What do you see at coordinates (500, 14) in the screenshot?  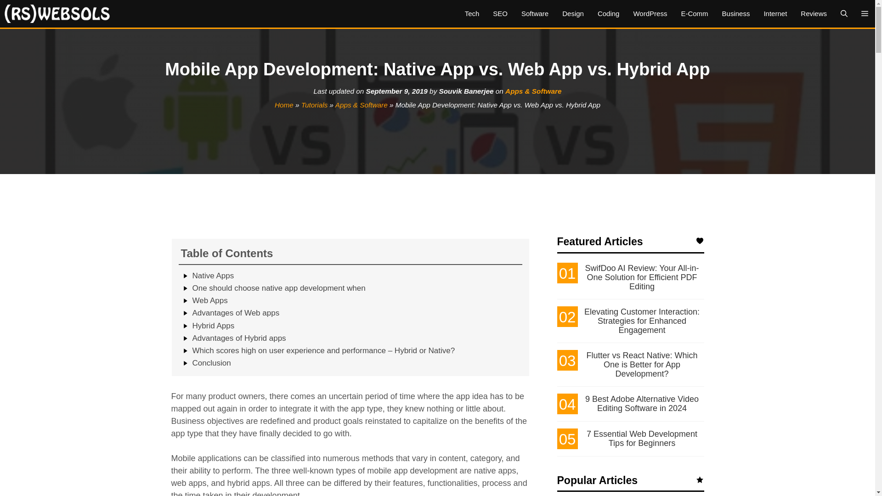 I see `SEO` at bounding box center [500, 14].